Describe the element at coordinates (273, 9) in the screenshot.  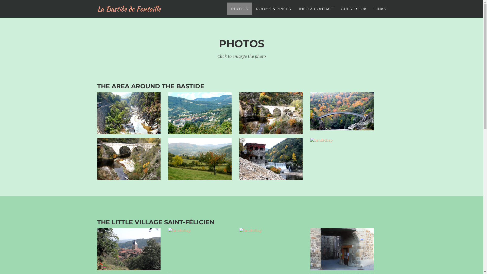
I see `ROOMS & PRICES` at that location.